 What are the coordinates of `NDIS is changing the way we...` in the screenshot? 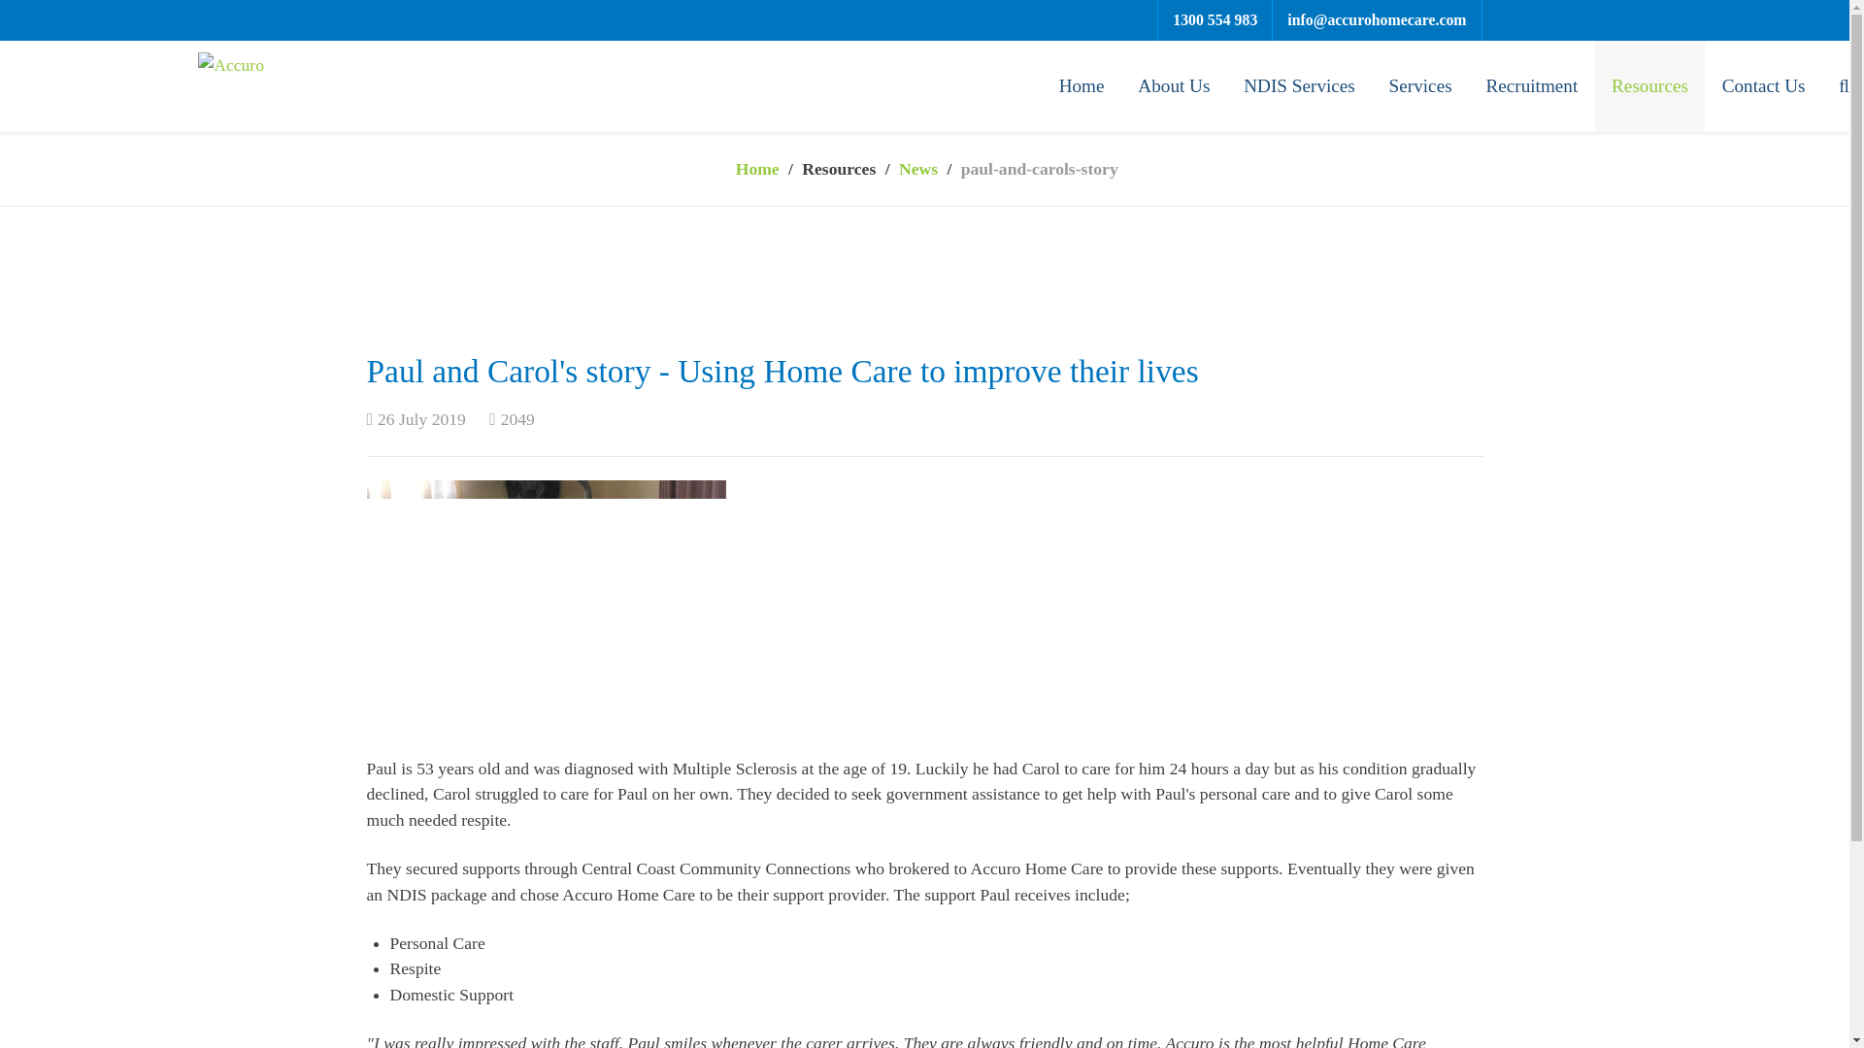 It's located at (852, 472).